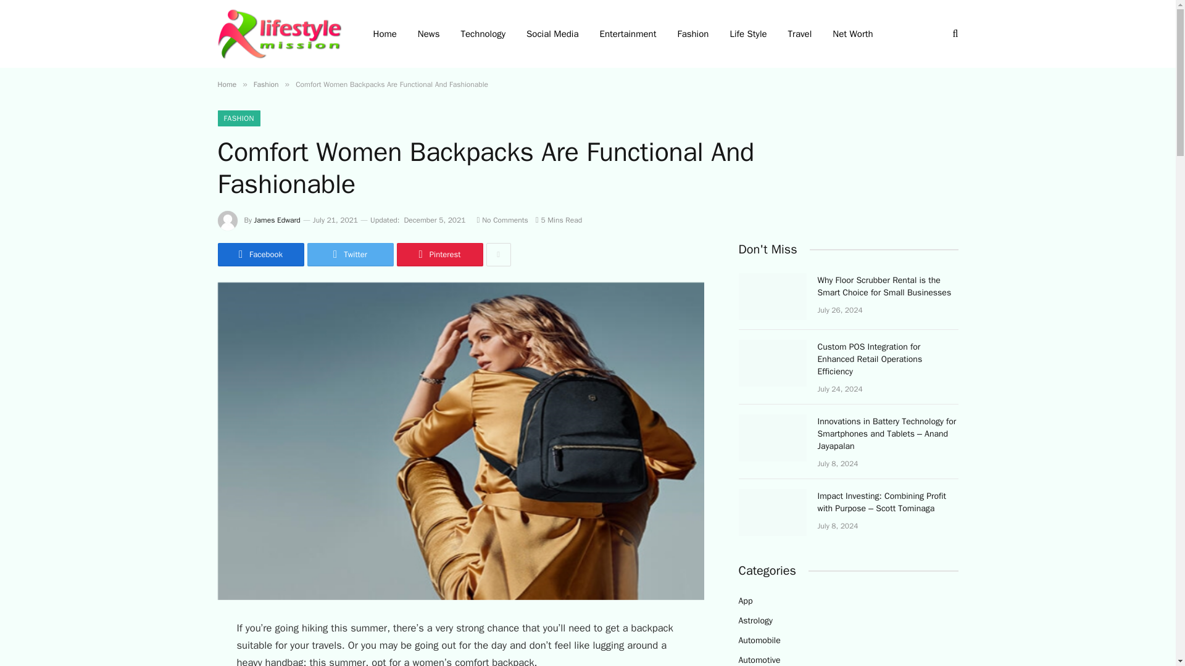  Describe the element at coordinates (226, 84) in the screenshot. I see `Home` at that location.